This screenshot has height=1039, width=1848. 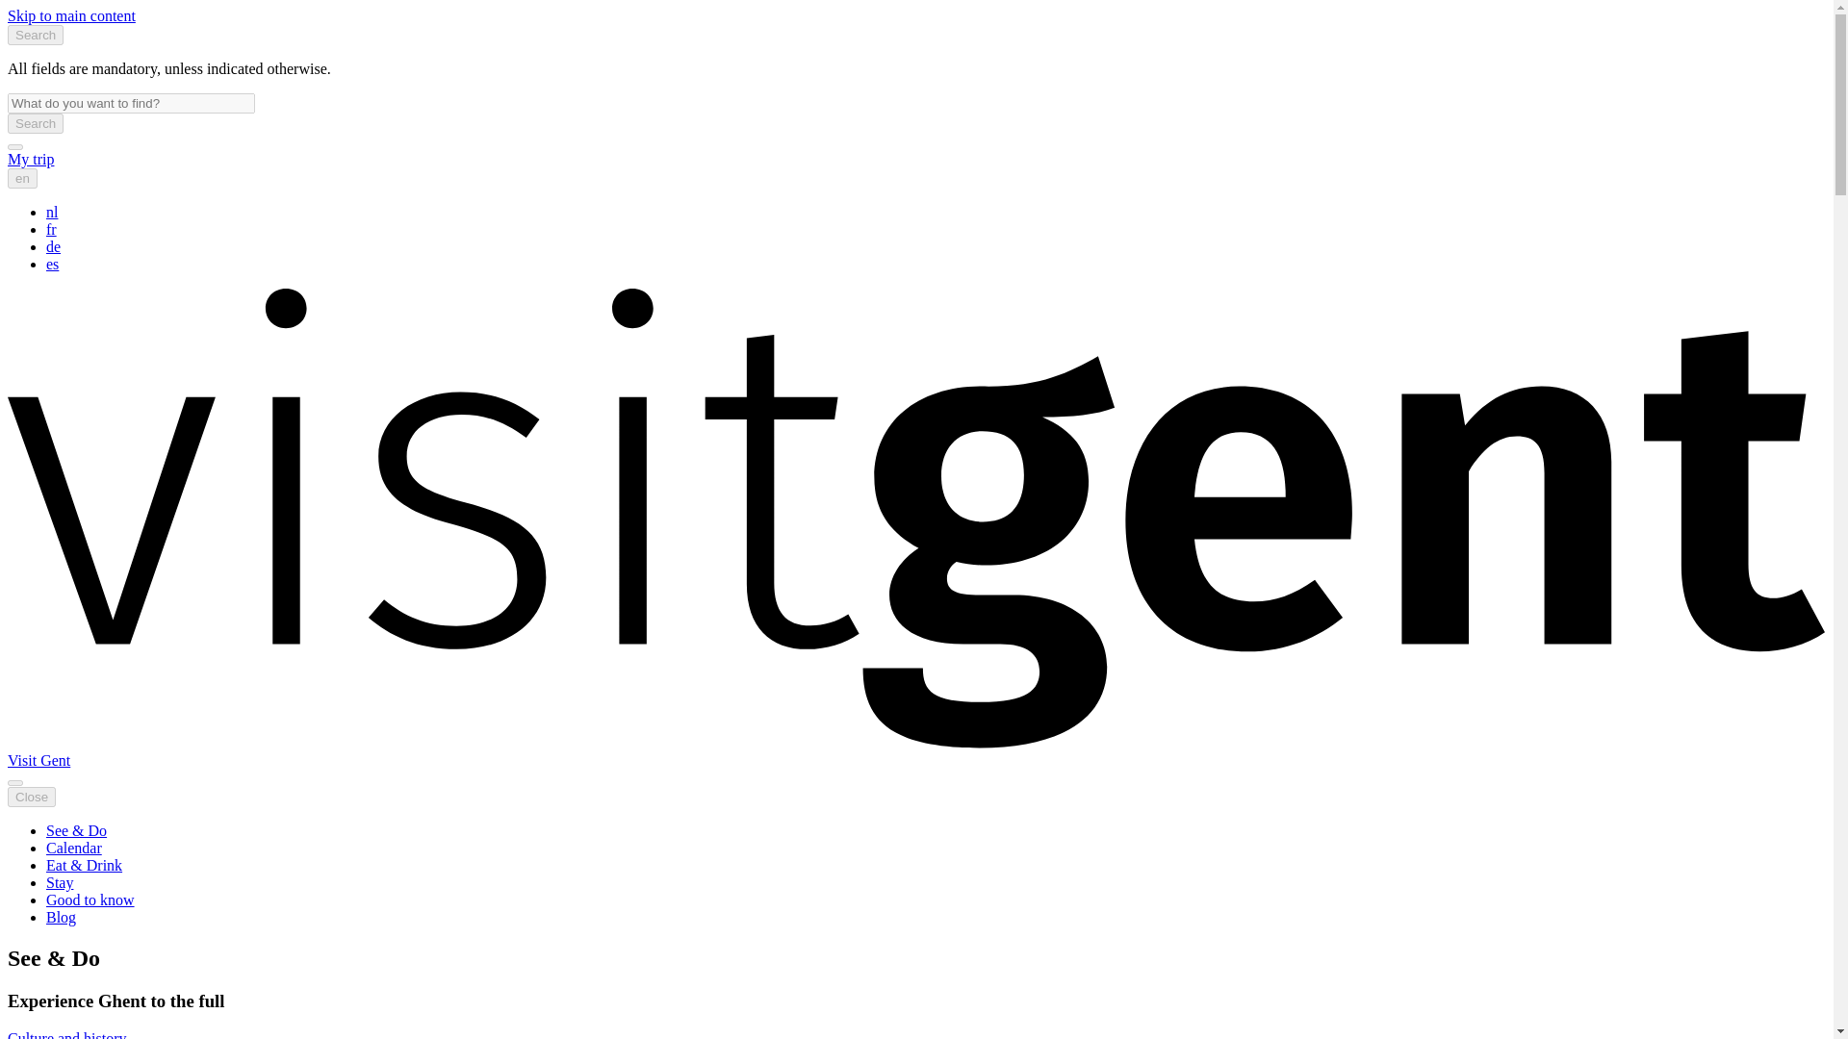 I want to click on Home, so click(x=38, y=760).